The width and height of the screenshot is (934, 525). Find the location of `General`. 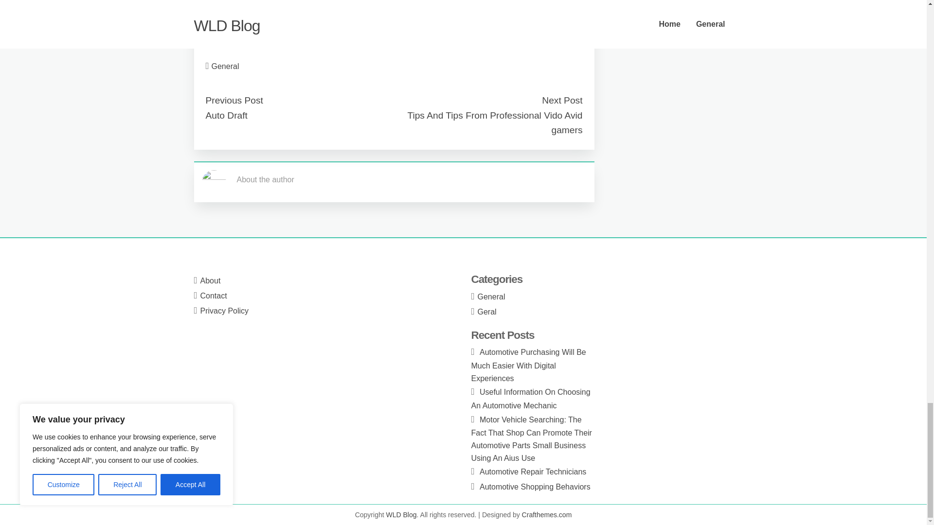

General is located at coordinates (491, 297).